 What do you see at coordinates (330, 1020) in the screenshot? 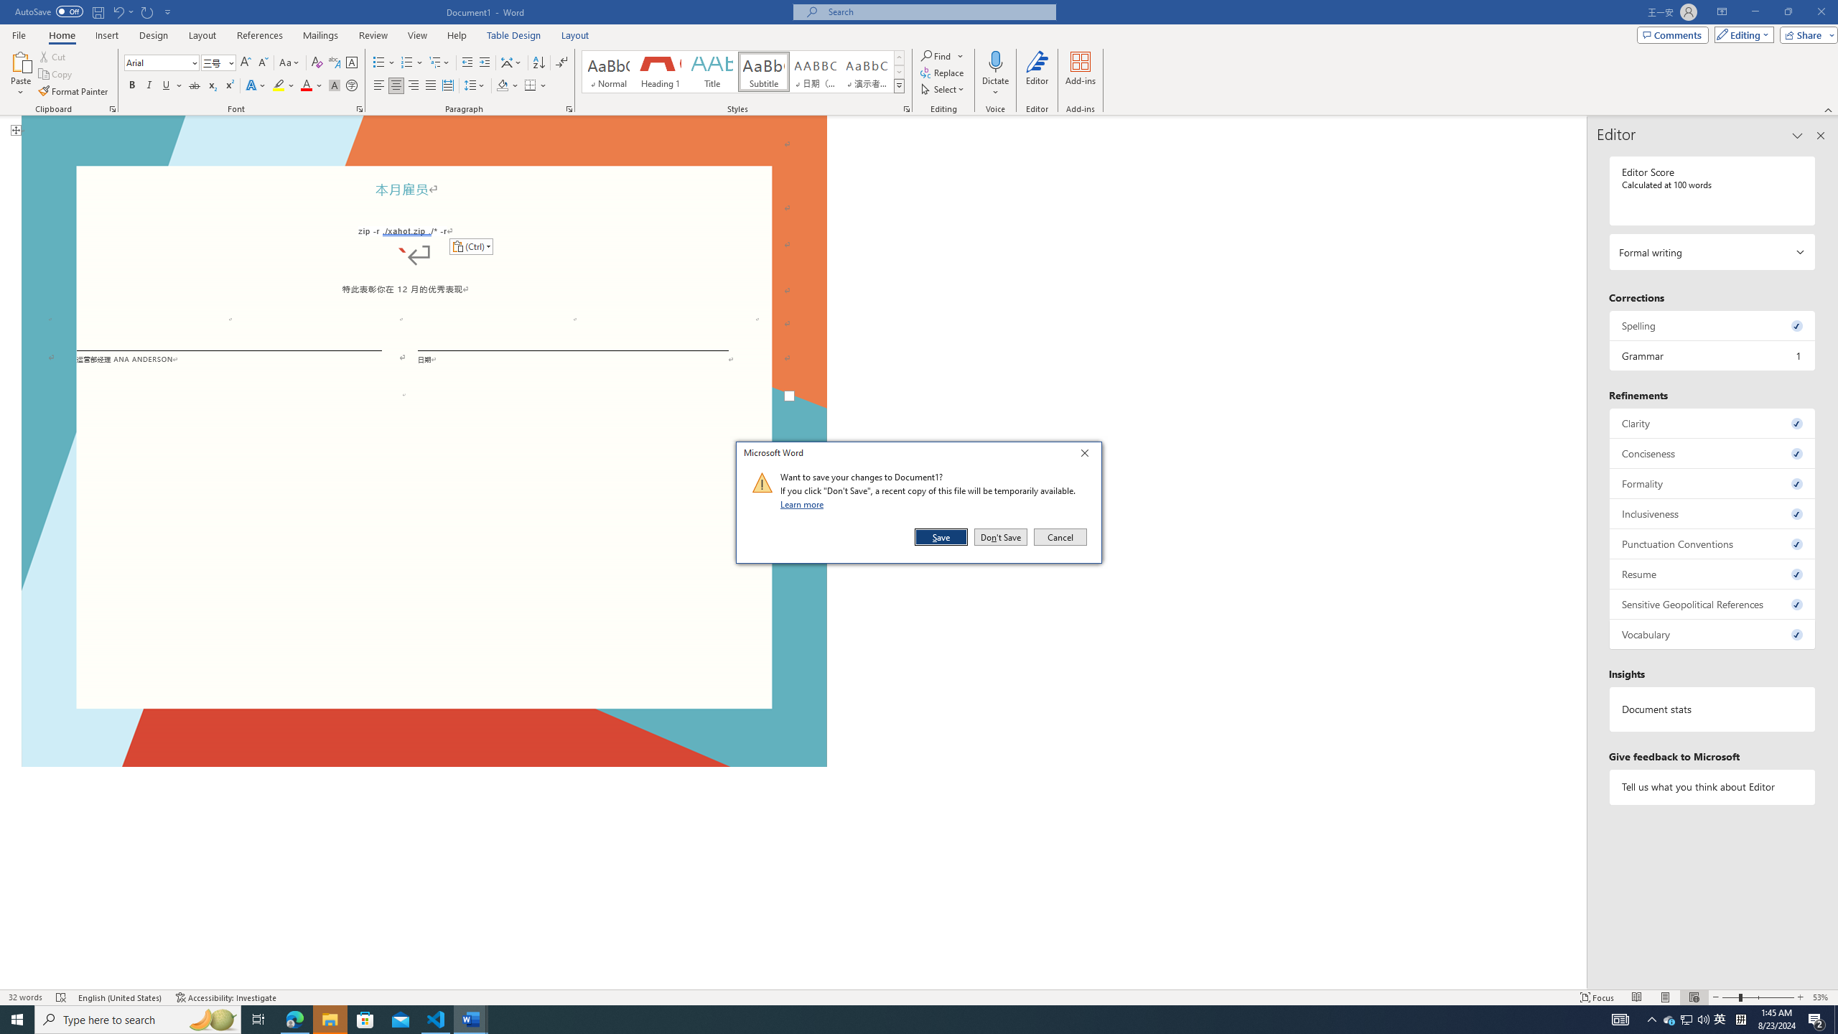
I see `File Explorer - 1 running window` at bounding box center [330, 1020].